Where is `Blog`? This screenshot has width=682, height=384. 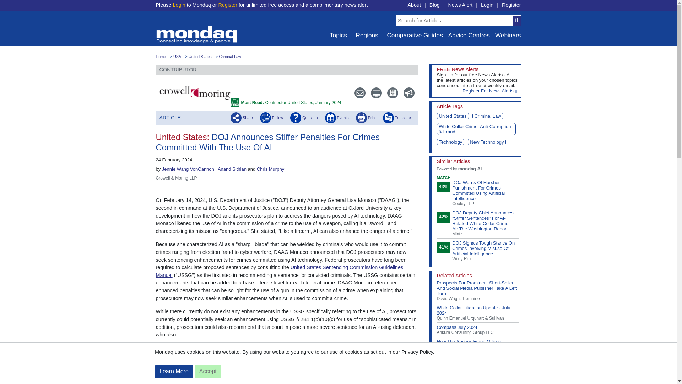
Blog is located at coordinates (435, 5).